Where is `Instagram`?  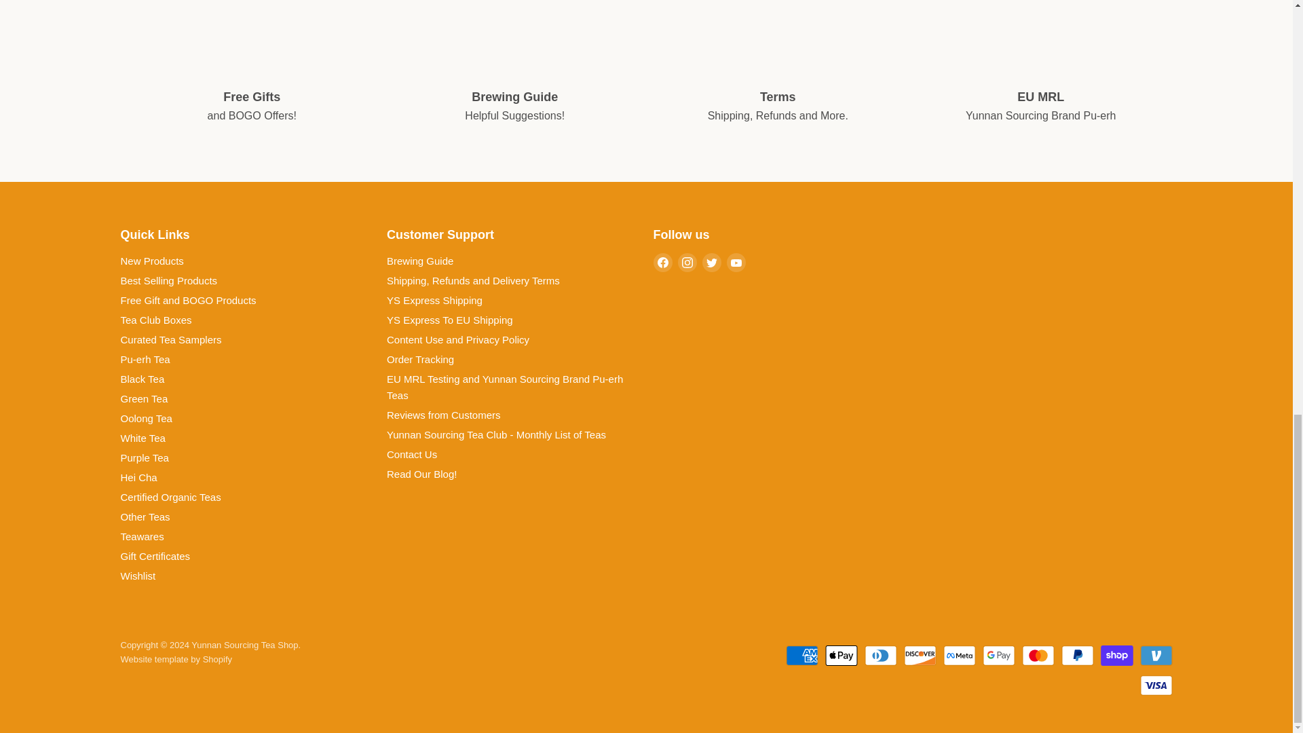 Instagram is located at coordinates (687, 262).